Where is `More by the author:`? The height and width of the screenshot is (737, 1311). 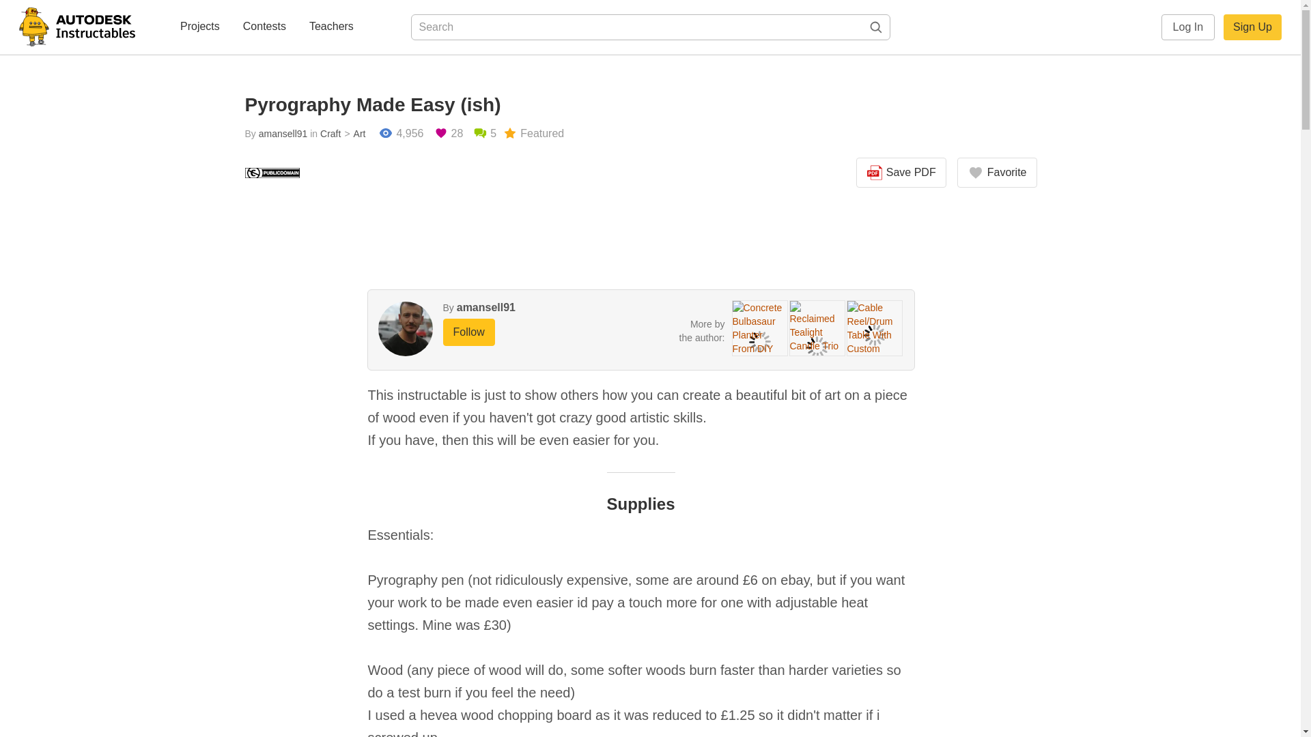 More by the author: is located at coordinates (702, 330).